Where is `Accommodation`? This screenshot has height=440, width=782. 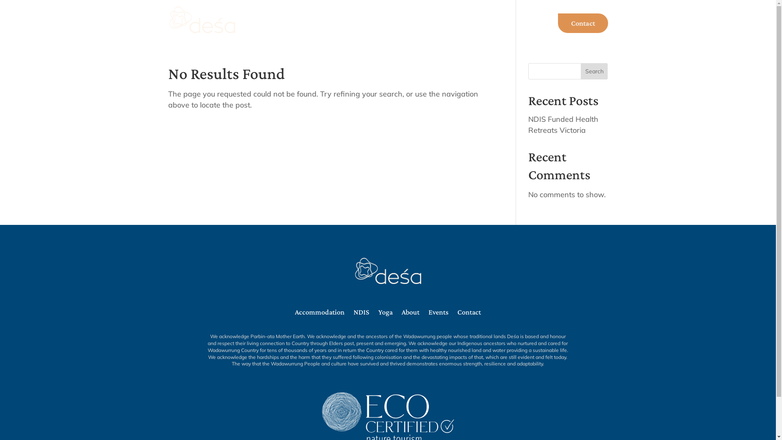 Accommodation is located at coordinates (320, 314).